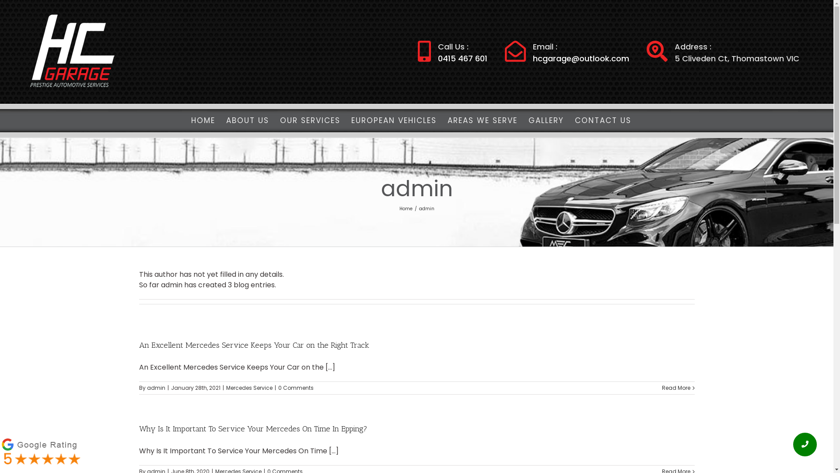 This screenshot has height=473, width=840. I want to click on HOME, so click(203, 121).